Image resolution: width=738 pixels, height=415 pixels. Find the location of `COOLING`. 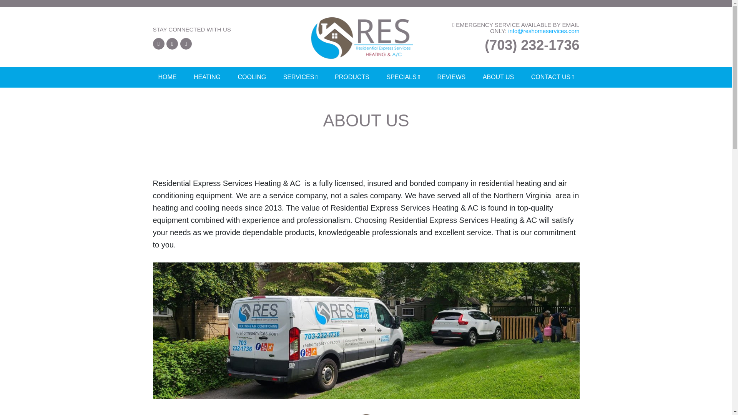

COOLING is located at coordinates (252, 77).